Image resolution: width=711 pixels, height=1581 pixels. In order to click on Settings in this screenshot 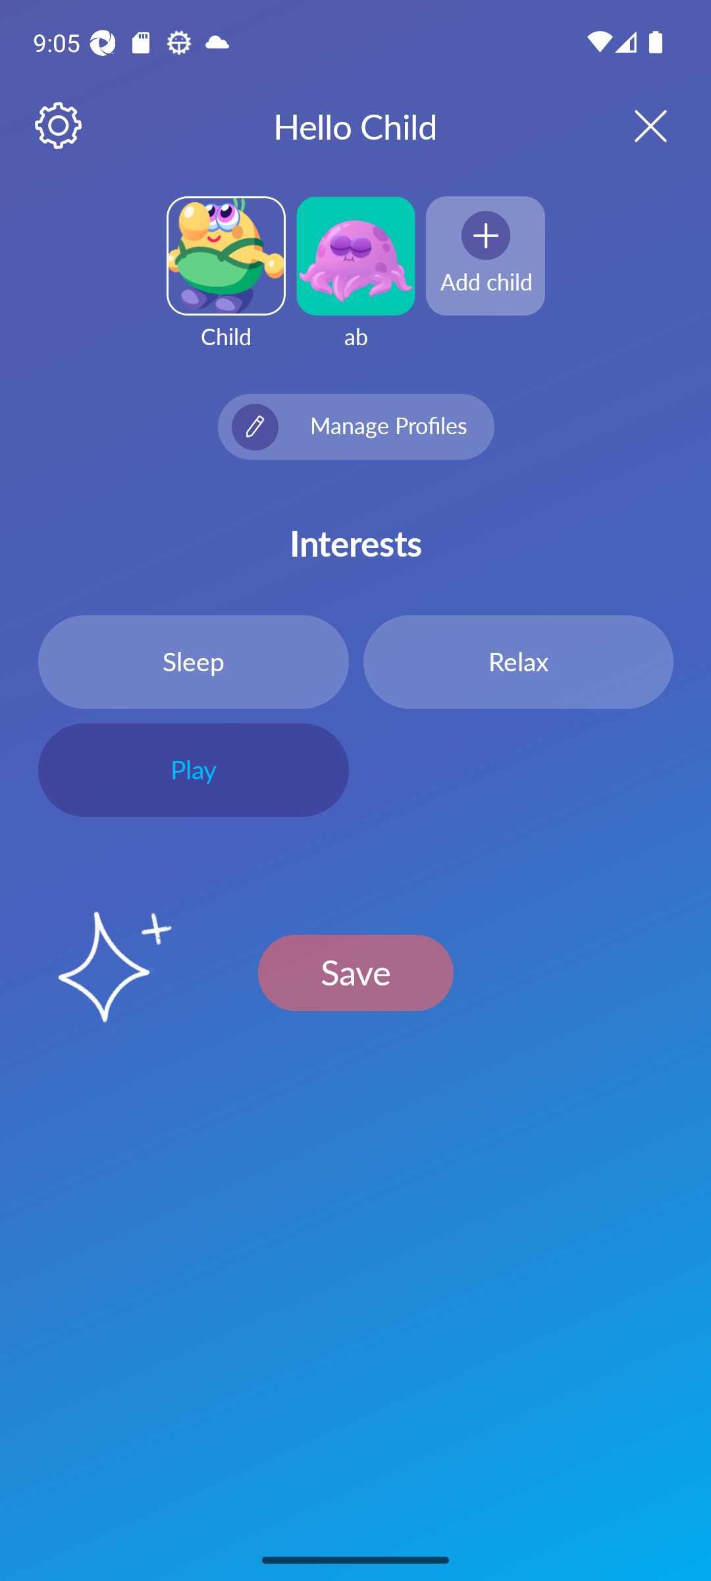, I will do `click(59, 126)`.